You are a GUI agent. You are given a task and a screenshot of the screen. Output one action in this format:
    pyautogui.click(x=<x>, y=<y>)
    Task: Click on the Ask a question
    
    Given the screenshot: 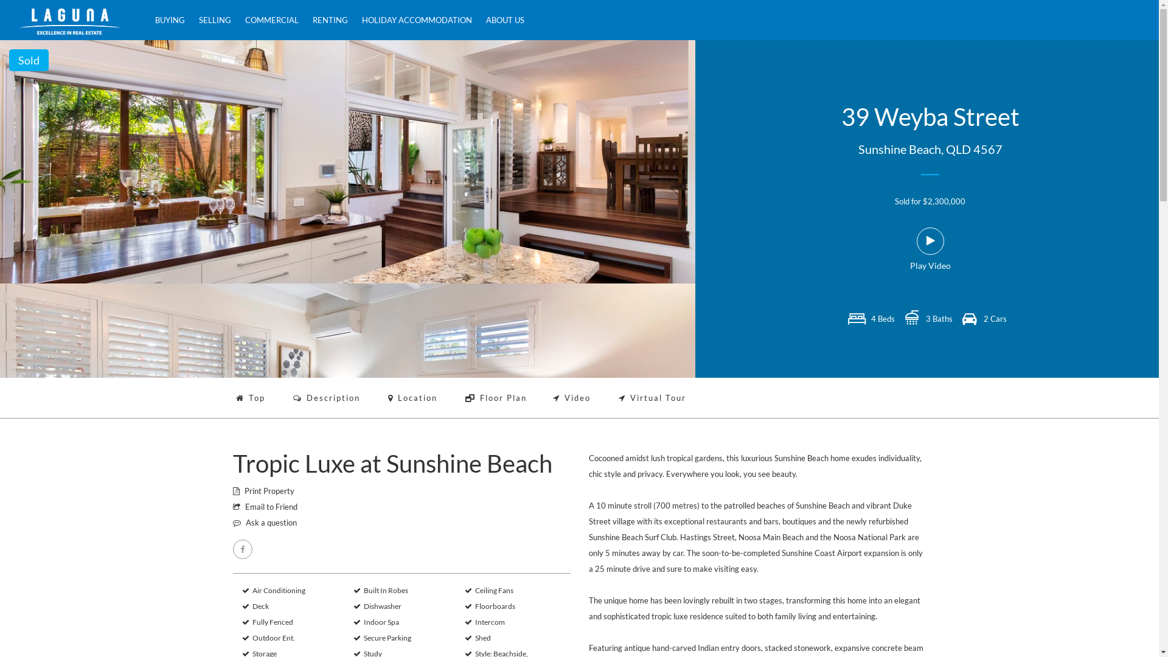 What is the action you would take?
    pyautogui.click(x=264, y=523)
    